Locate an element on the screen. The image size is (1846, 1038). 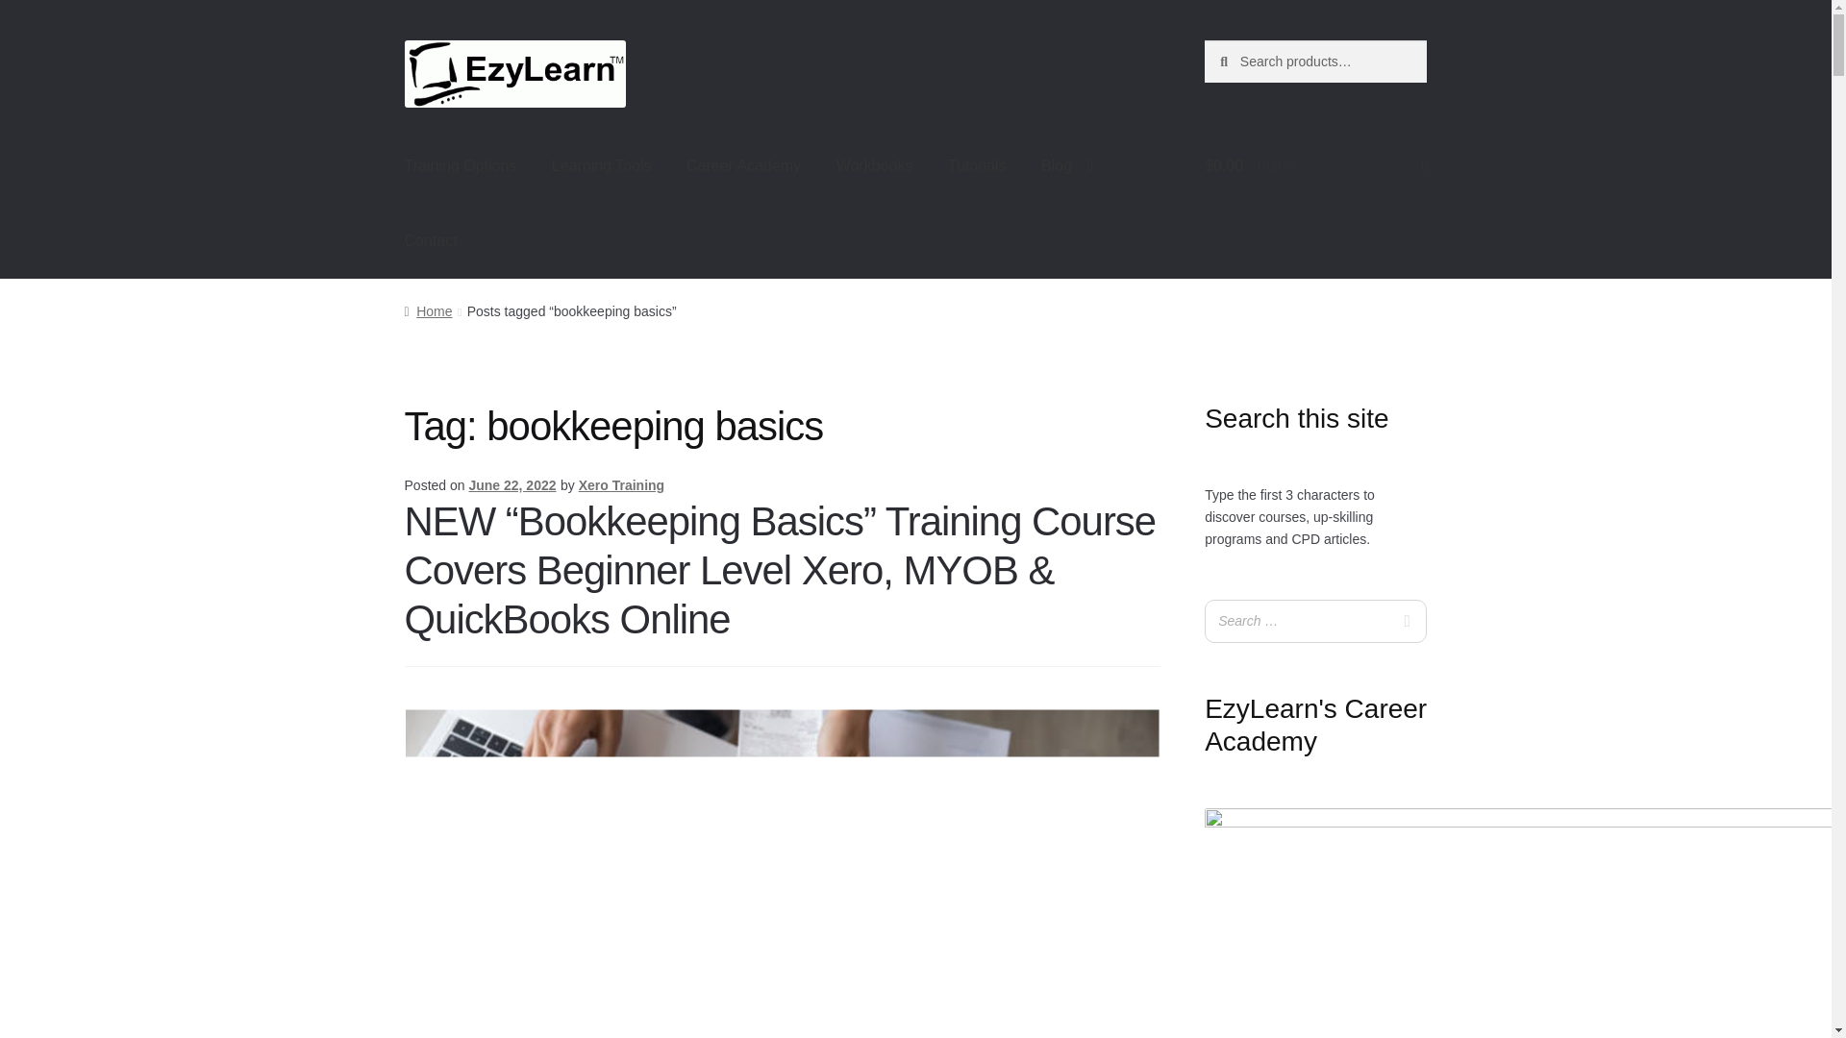
Home is located at coordinates (428, 311).